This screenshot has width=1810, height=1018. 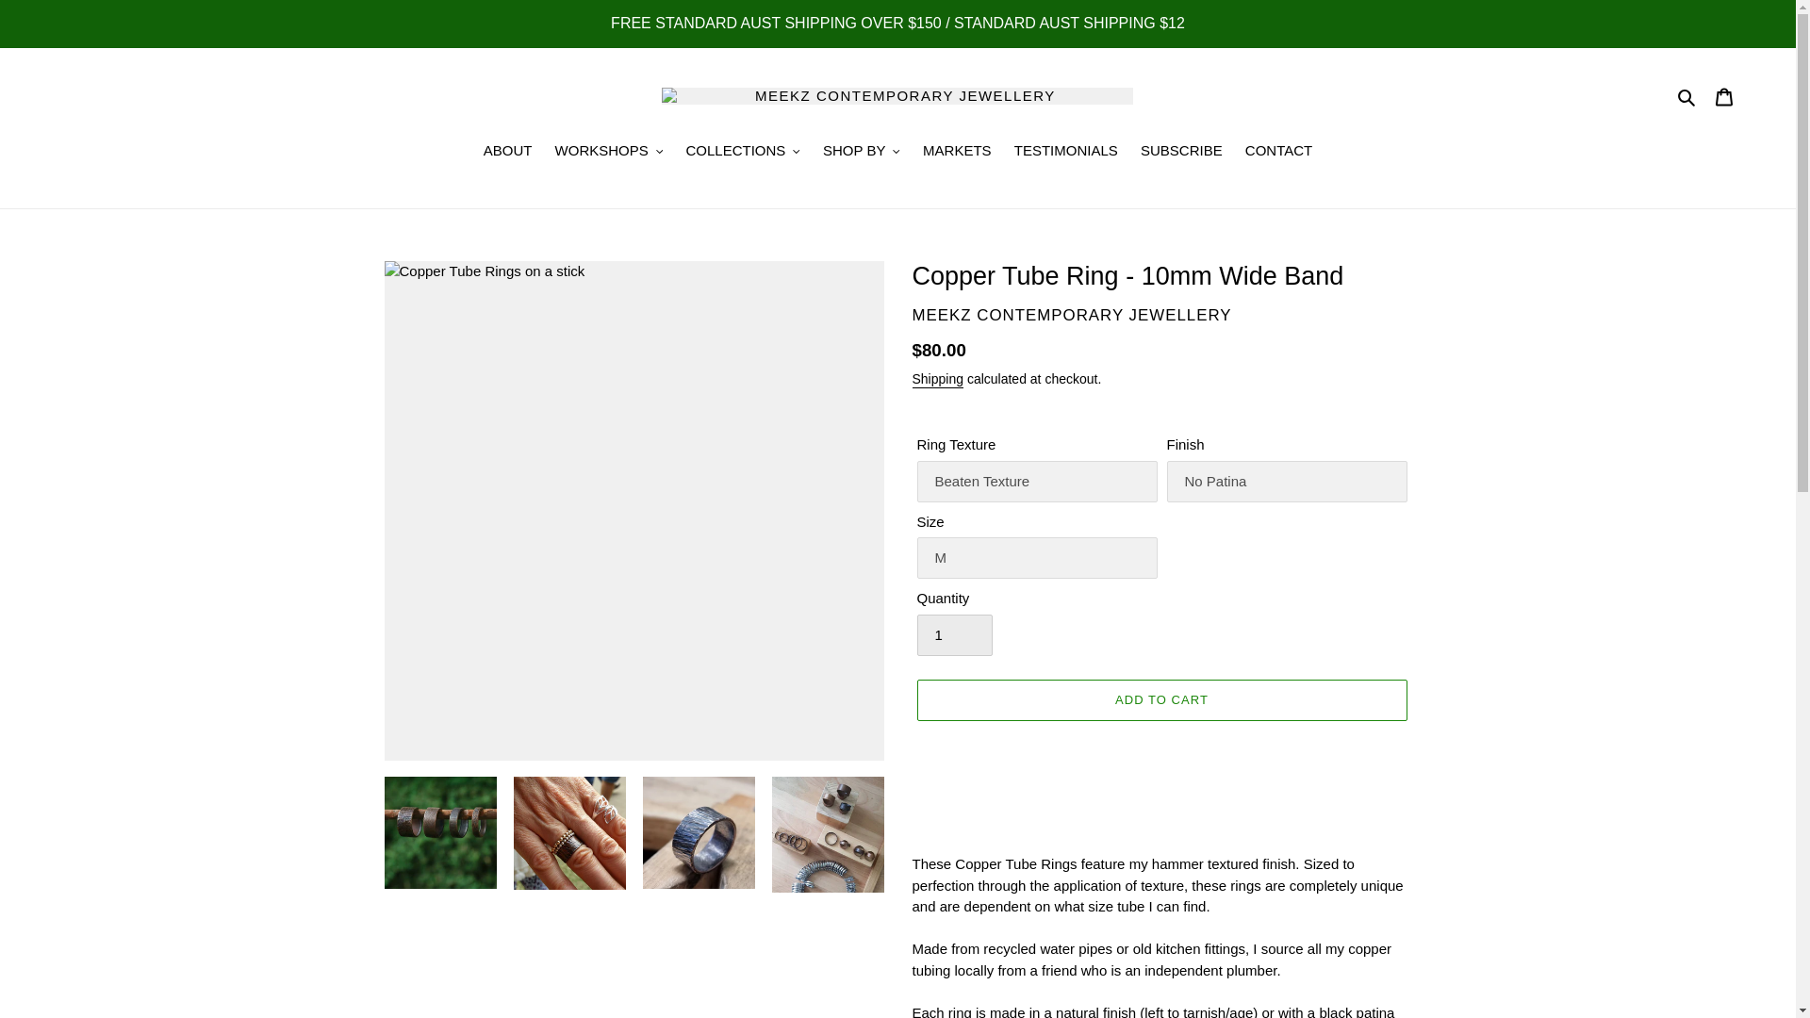 What do you see at coordinates (1687, 96) in the screenshot?
I see `Search` at bounding box center [1687, 96].